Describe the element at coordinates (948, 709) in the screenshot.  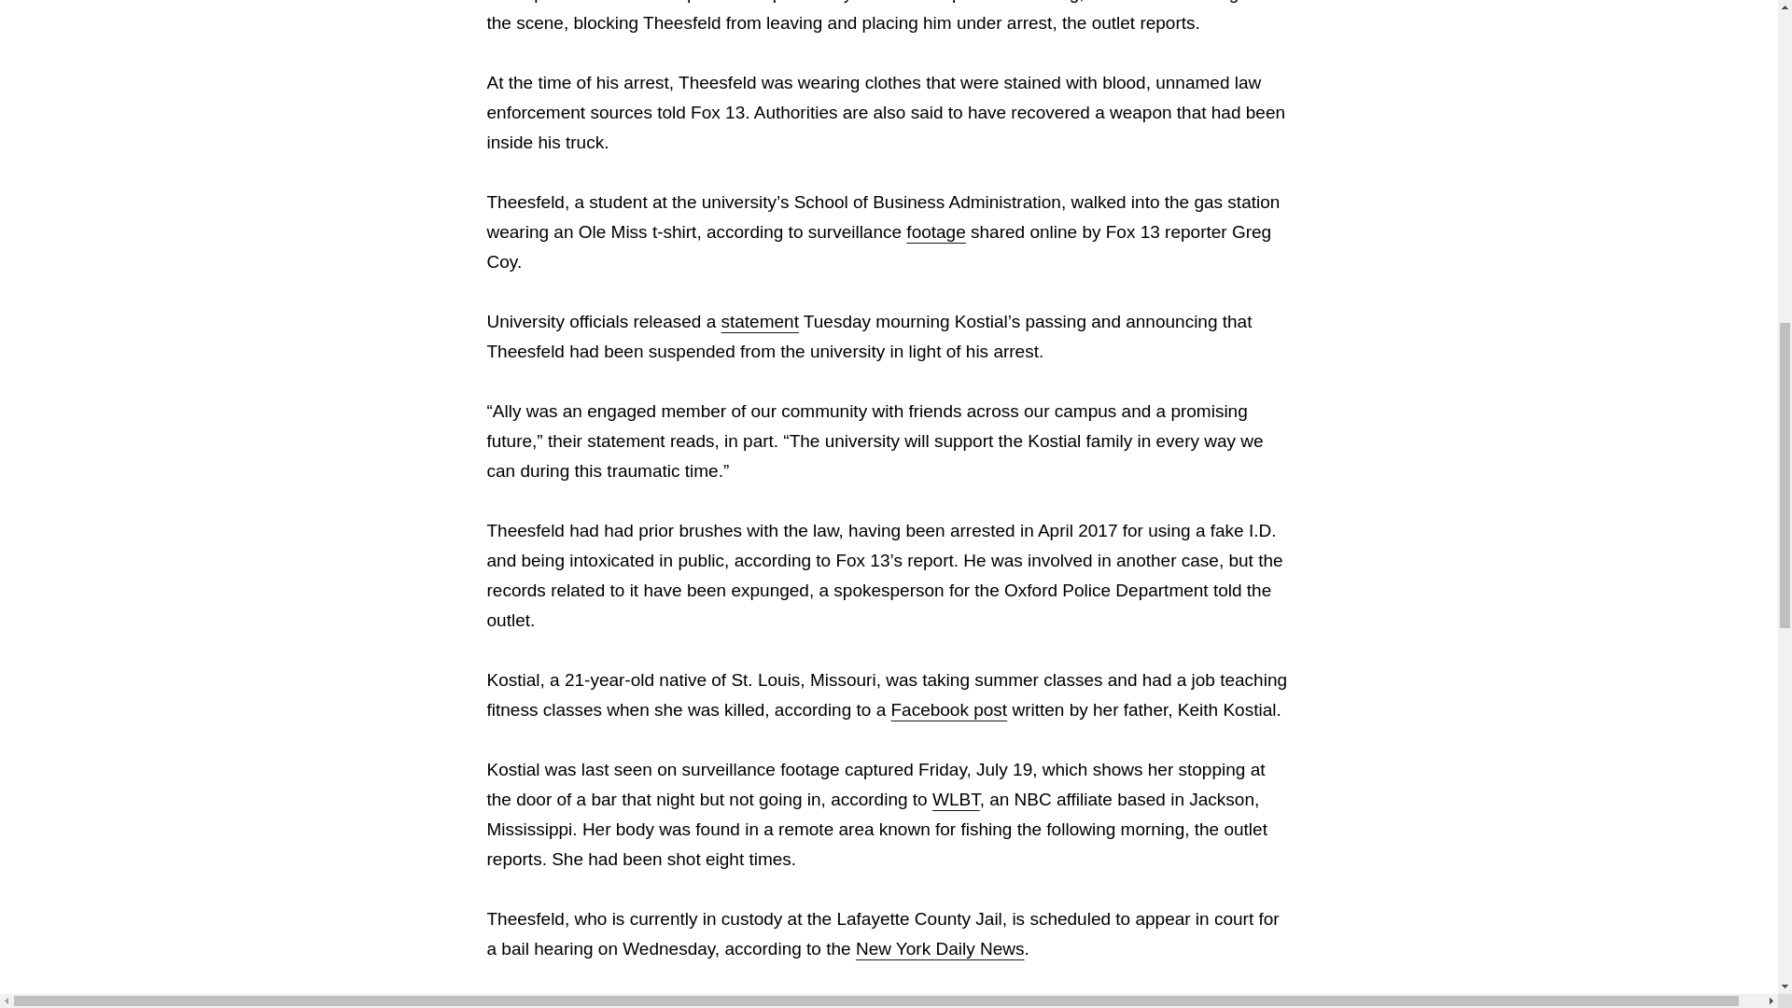
I see `Facebook post` at that location.